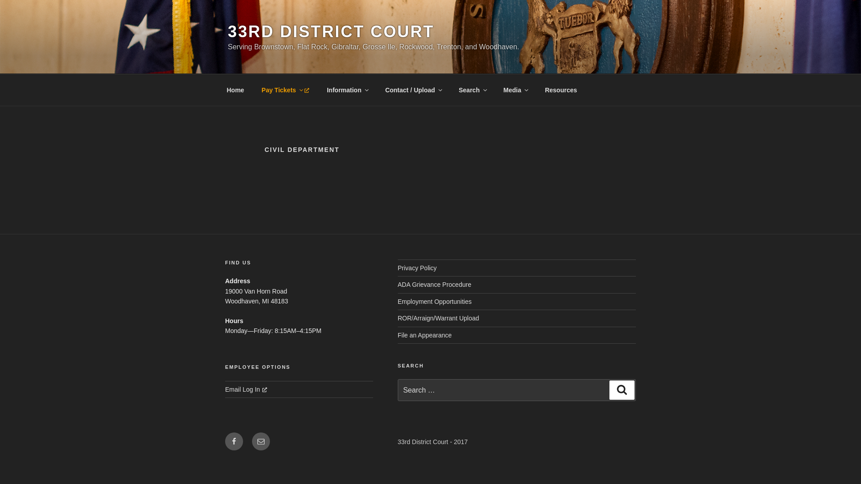 The image size is (861, 484). I want to click on Search, so click(622, 390).